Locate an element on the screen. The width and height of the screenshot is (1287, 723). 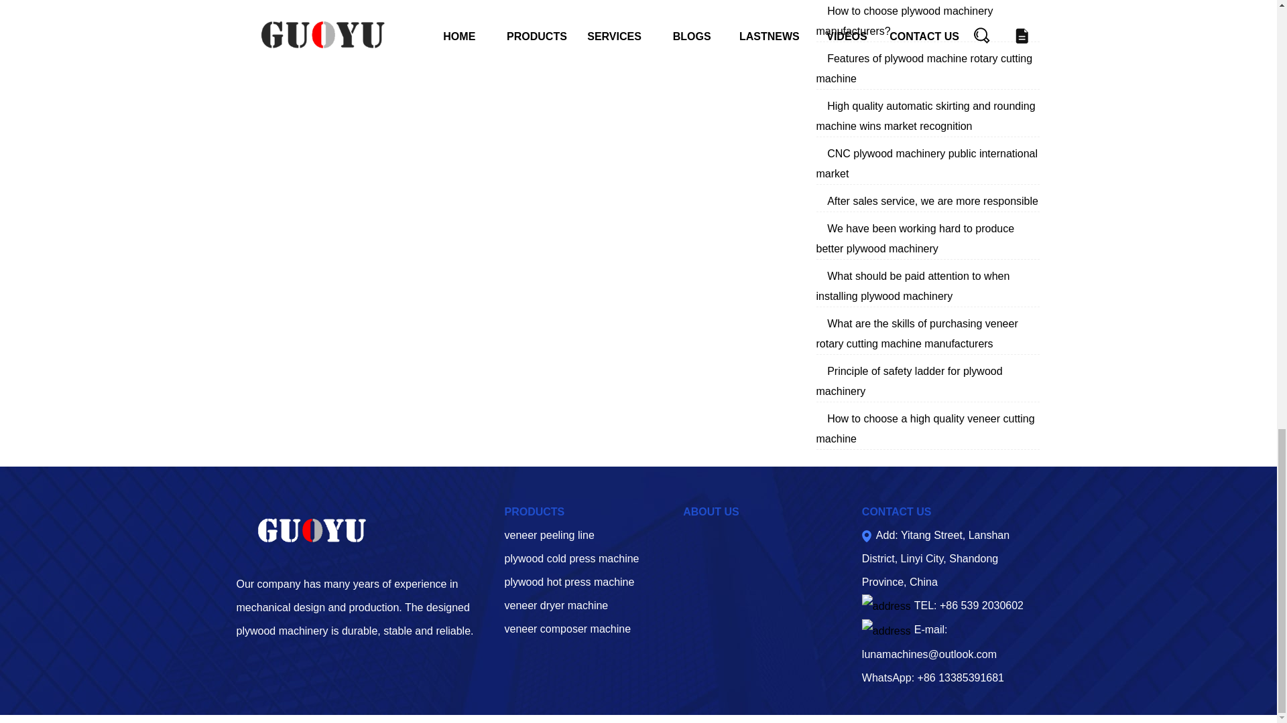
Principle of safety ladder for plywood machinery is located at coordinates (909, 381).